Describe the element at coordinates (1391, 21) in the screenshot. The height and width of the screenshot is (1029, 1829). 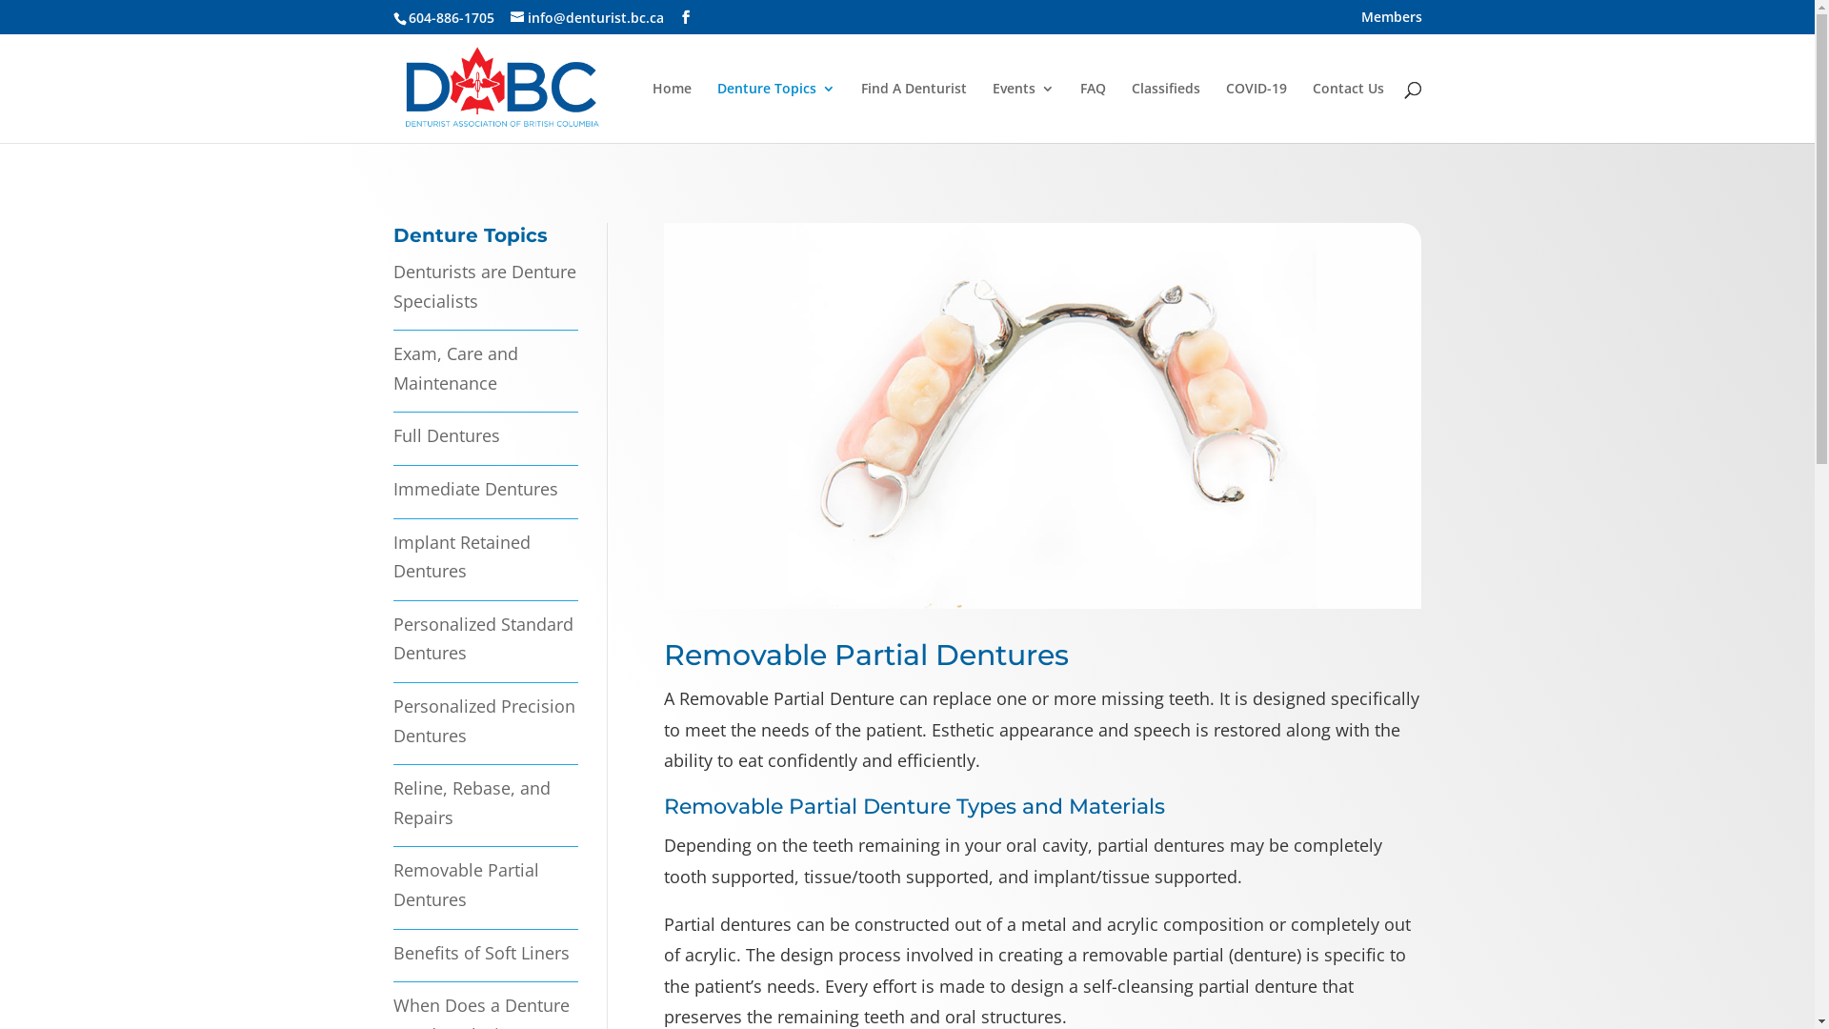
I see `Members` at that location.